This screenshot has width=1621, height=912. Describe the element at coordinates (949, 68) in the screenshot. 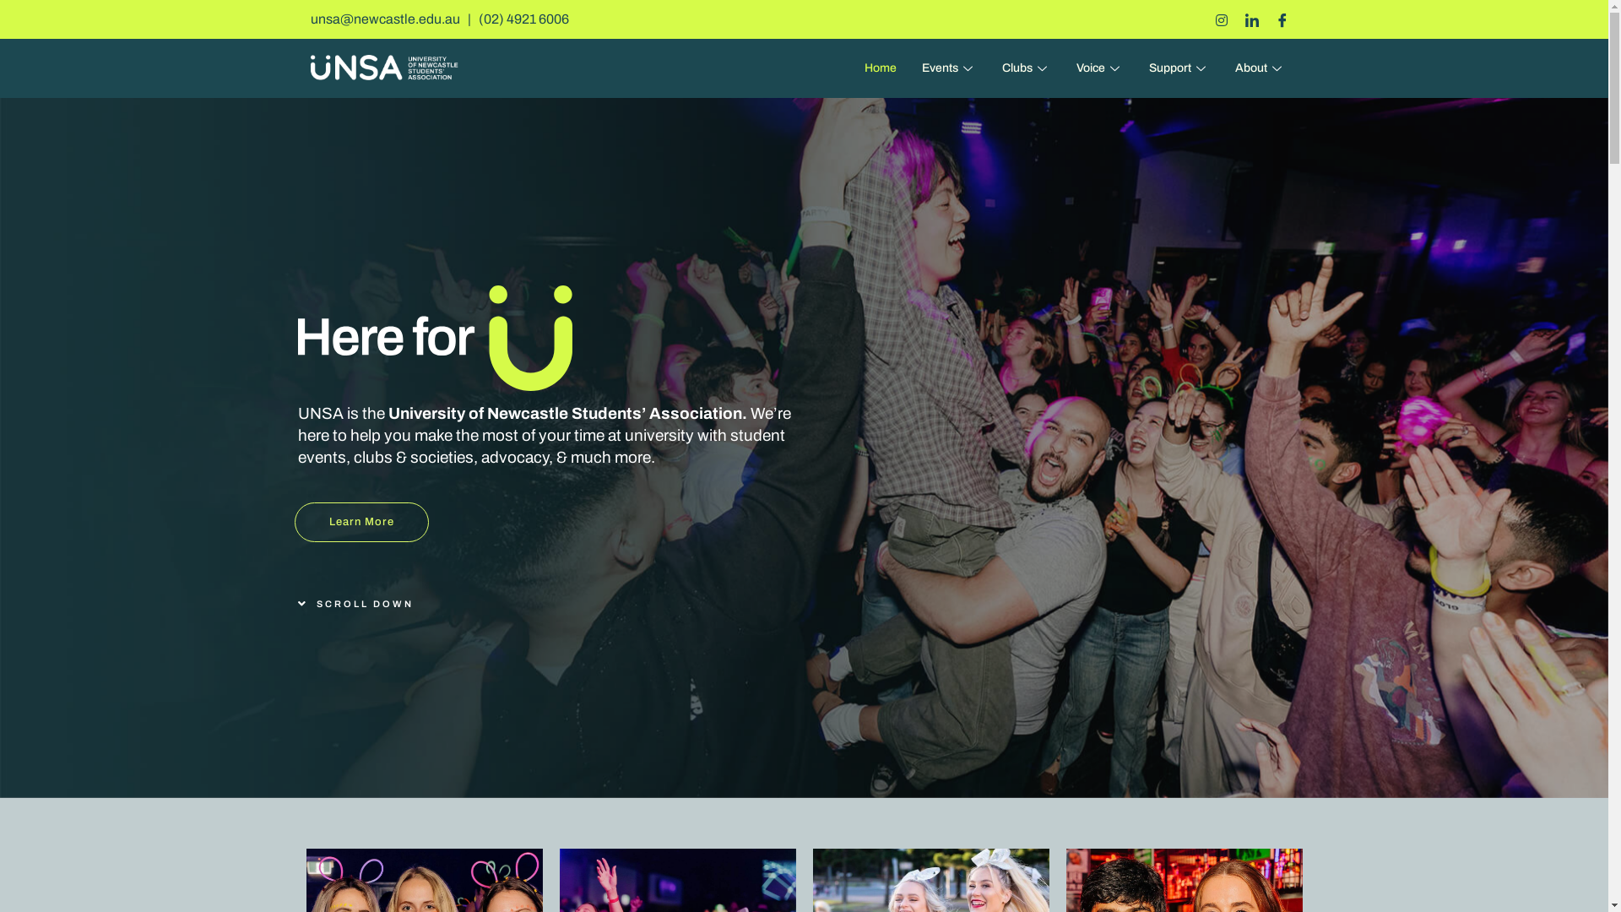

I see `Events` at that location.